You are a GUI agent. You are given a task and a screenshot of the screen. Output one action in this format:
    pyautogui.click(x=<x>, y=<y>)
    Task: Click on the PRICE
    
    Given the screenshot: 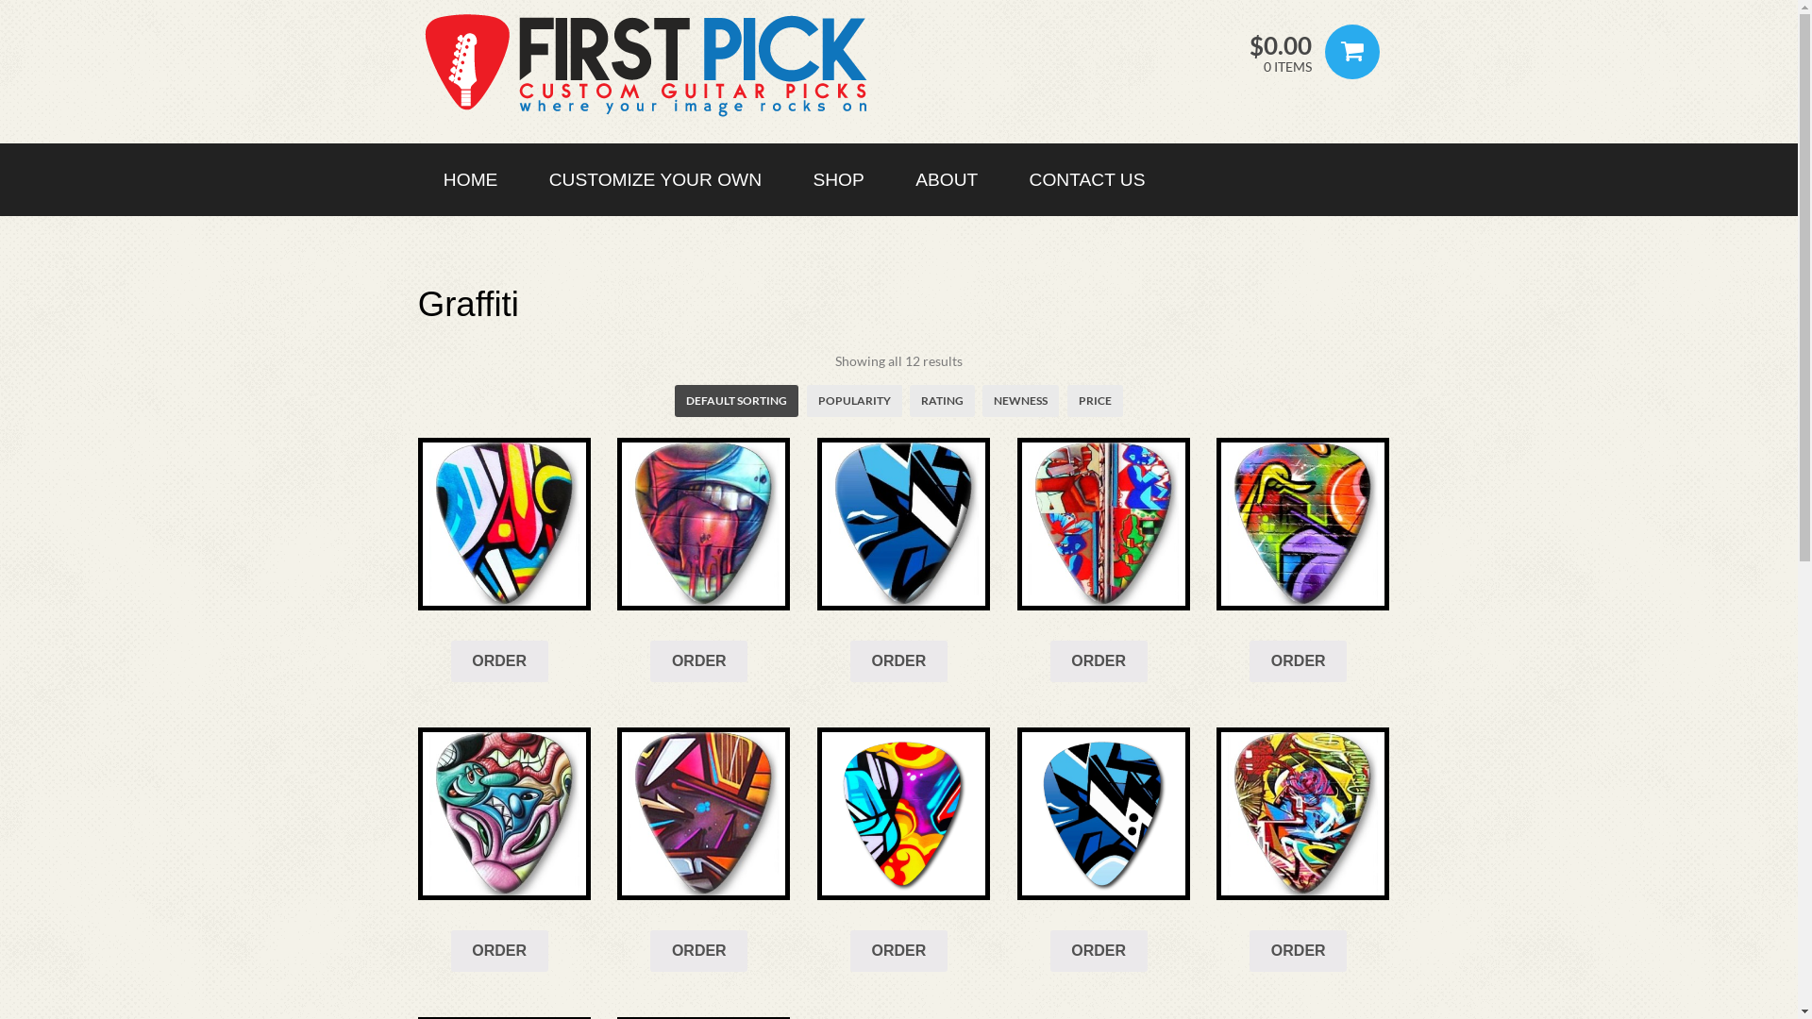 What is the action you would take?
    pyautogui.click(x=1095, y=401)
    